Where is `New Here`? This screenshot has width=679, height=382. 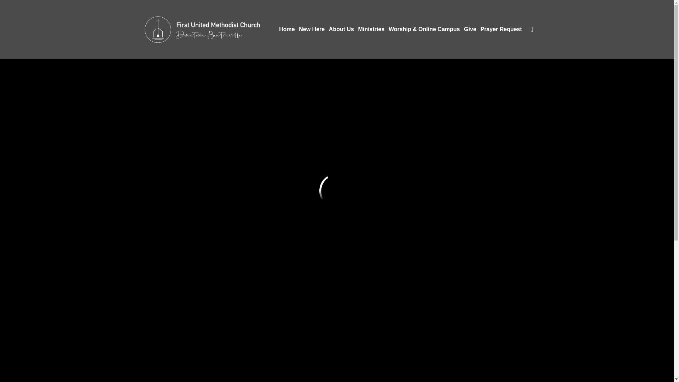 New Here is located at coordinates (311, 29).